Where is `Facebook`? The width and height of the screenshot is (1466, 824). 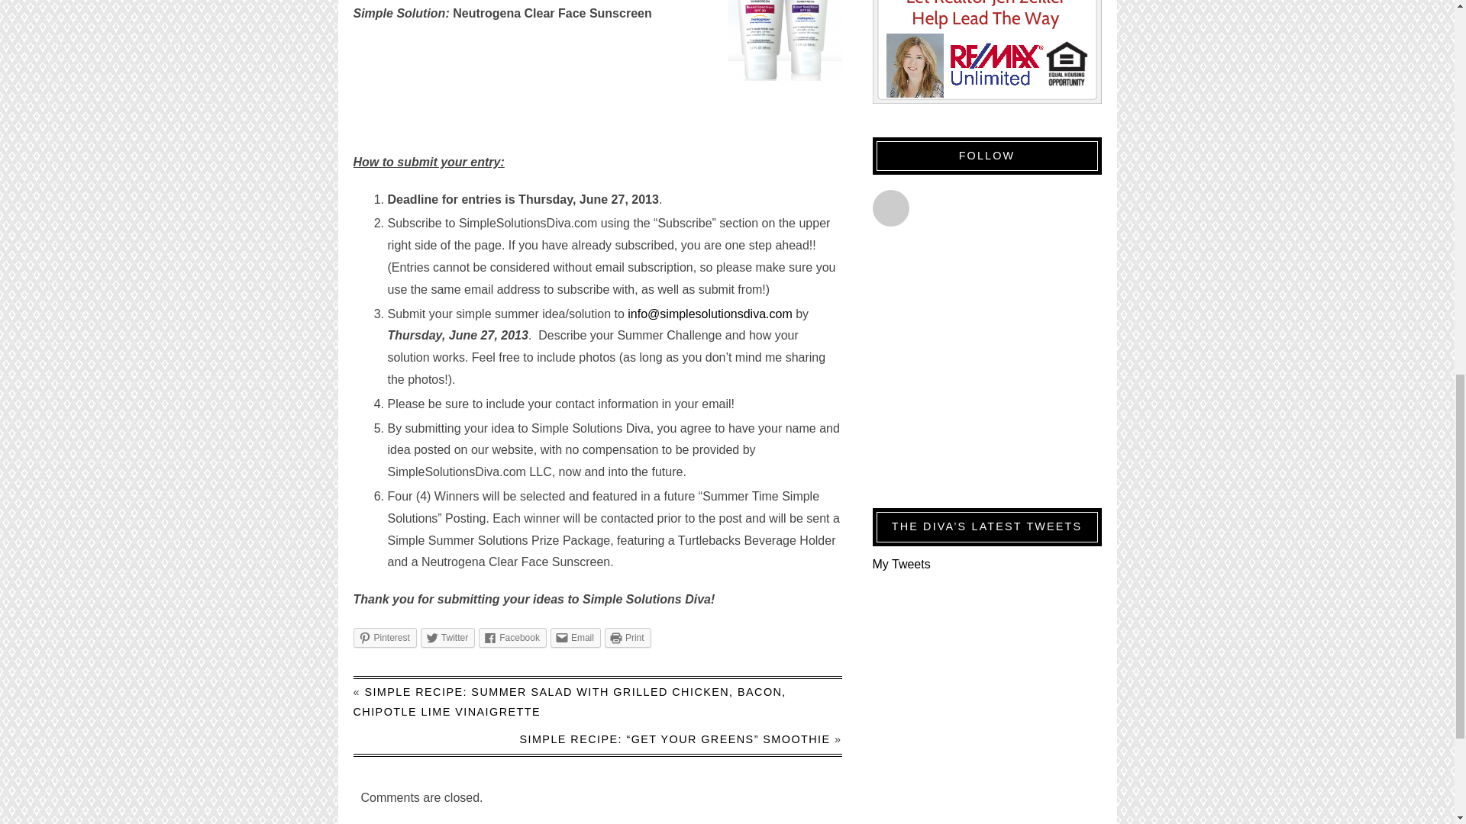 Facebook is located at coordinates (513, 637).